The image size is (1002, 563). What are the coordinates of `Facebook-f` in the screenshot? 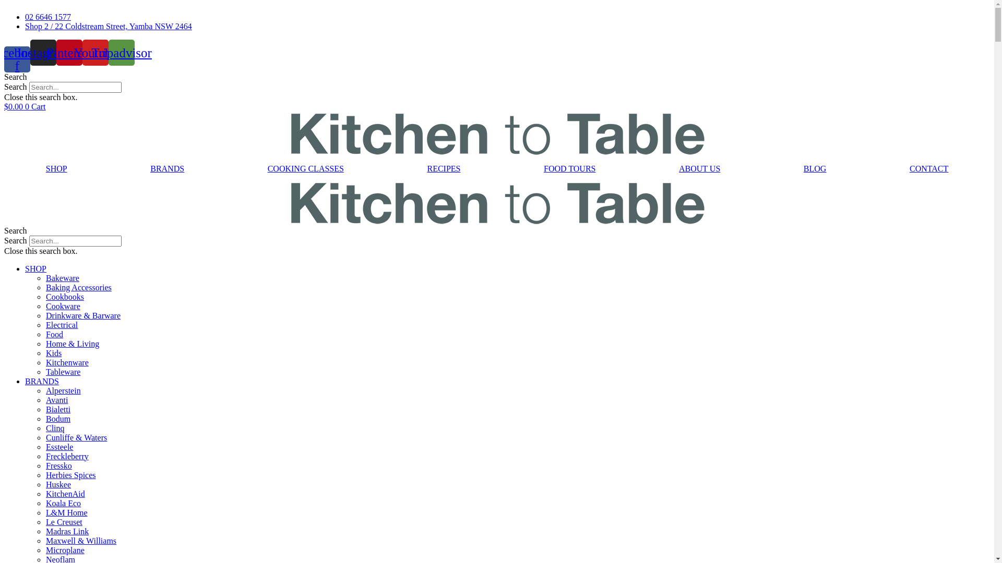 It's located at (17, 59).